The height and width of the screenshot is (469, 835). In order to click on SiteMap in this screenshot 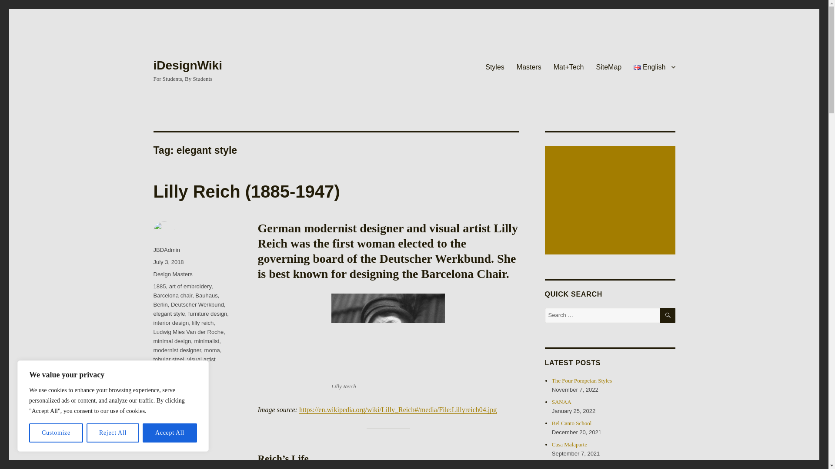, I will do `click(609, 66)`.